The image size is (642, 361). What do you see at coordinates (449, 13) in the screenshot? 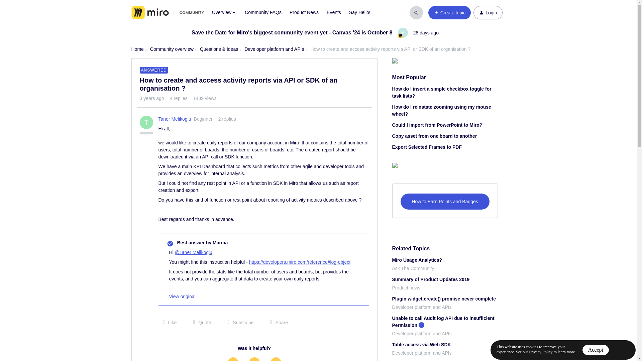
I see `Create topic` at bounding box center [449, 13].